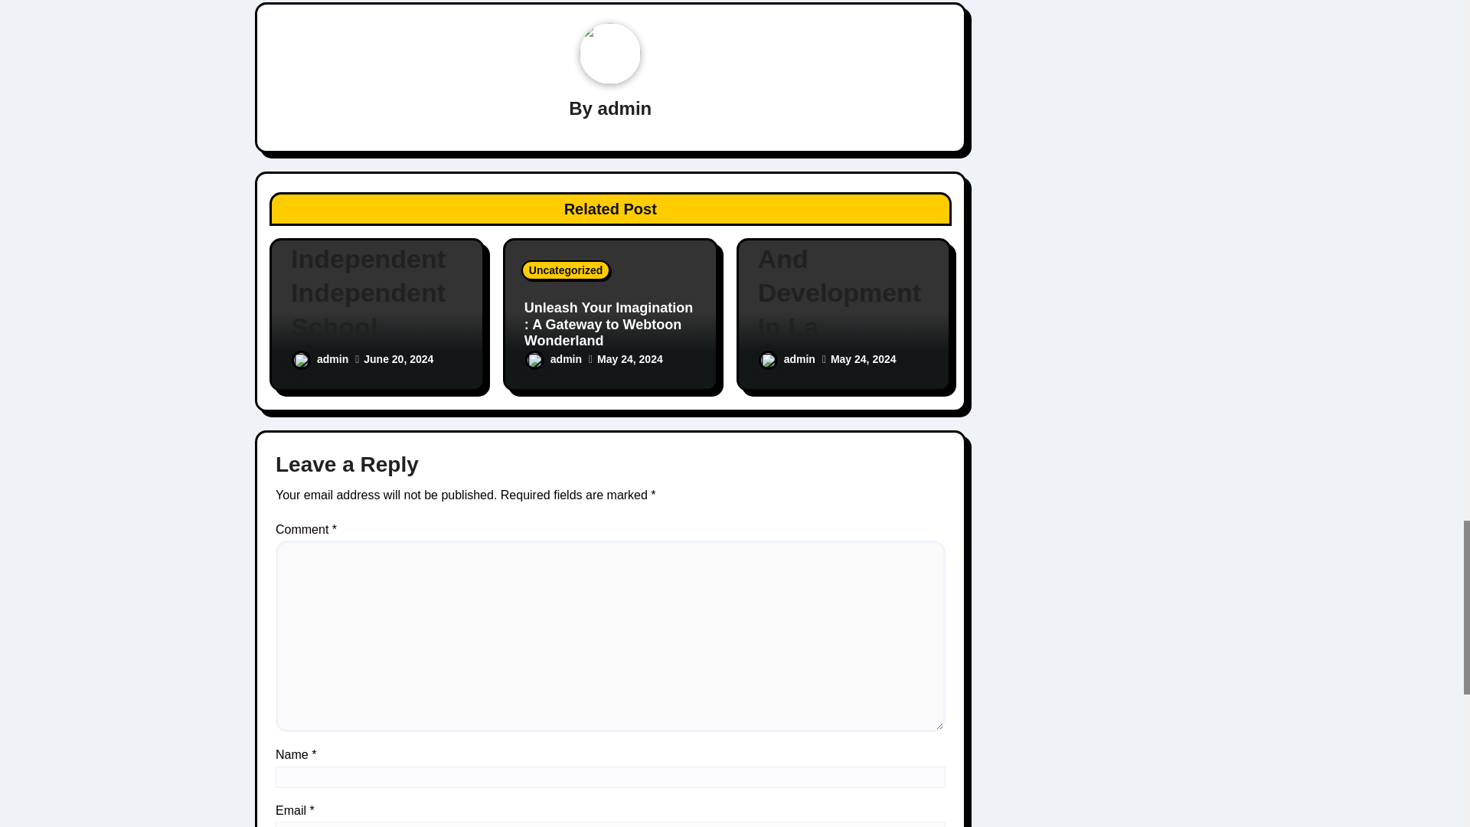 This screenshot has height=827, width=1470. What do you see at coordinates (377, 293) in the screenshot?
I see `Permalink to: Independent Independent School` at bounding box center [377, 293].